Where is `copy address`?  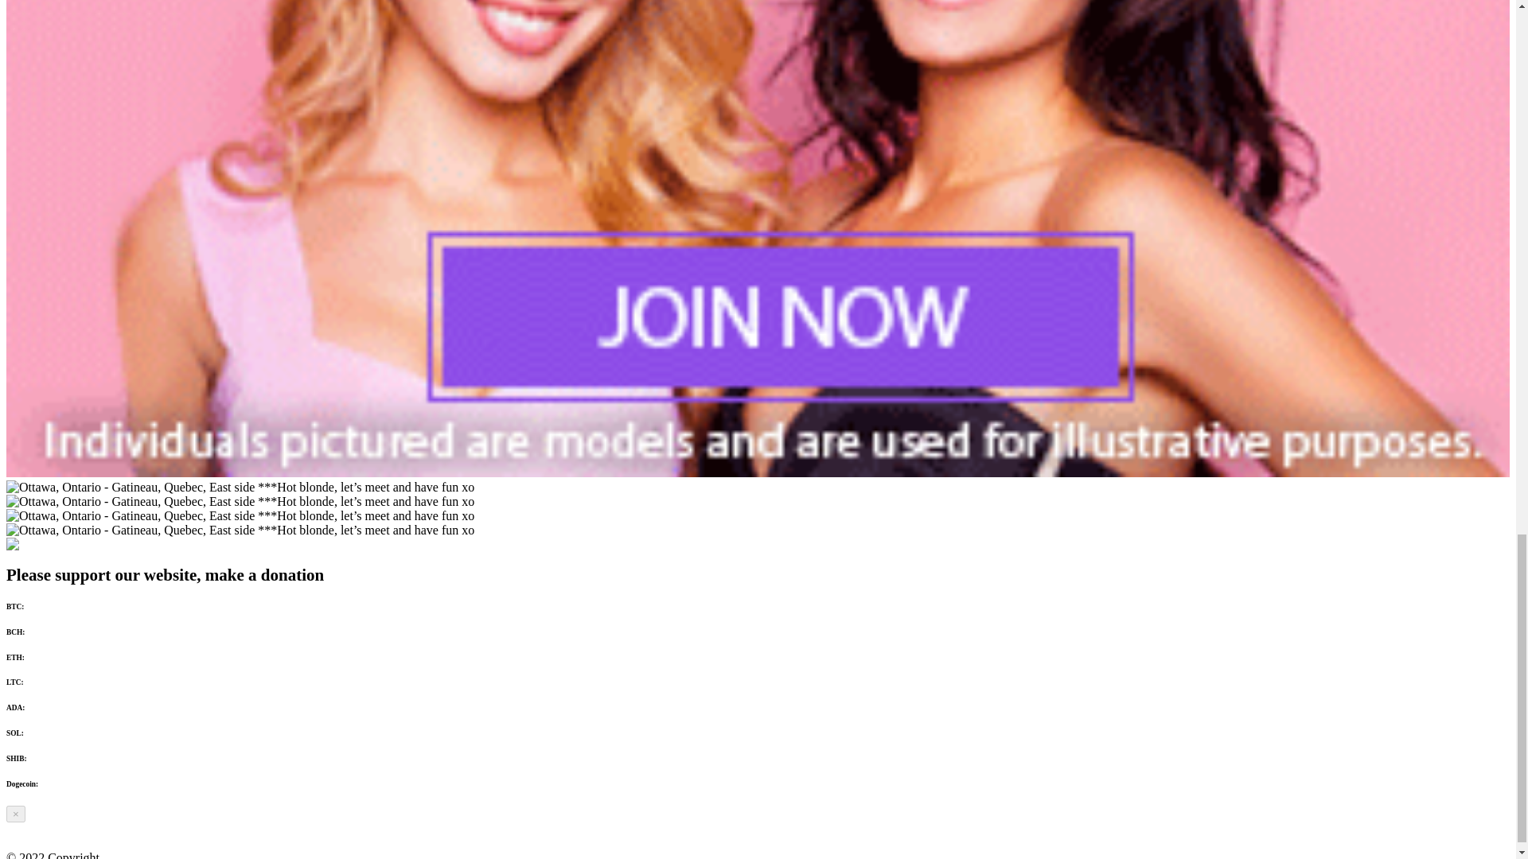
copy address is located at coordinates (46, 606).